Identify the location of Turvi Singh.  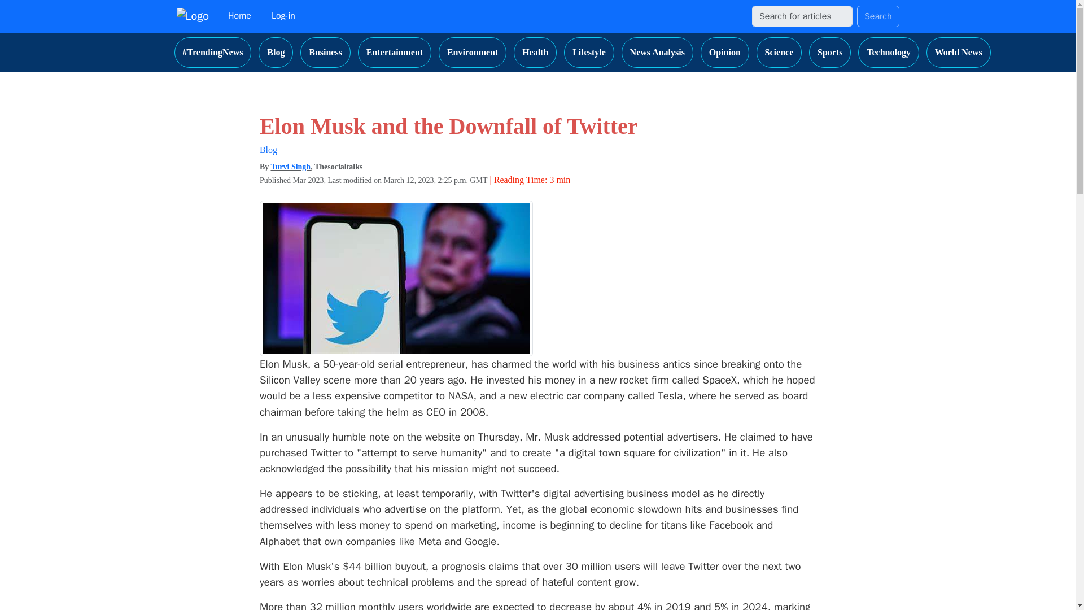
(290, 167).